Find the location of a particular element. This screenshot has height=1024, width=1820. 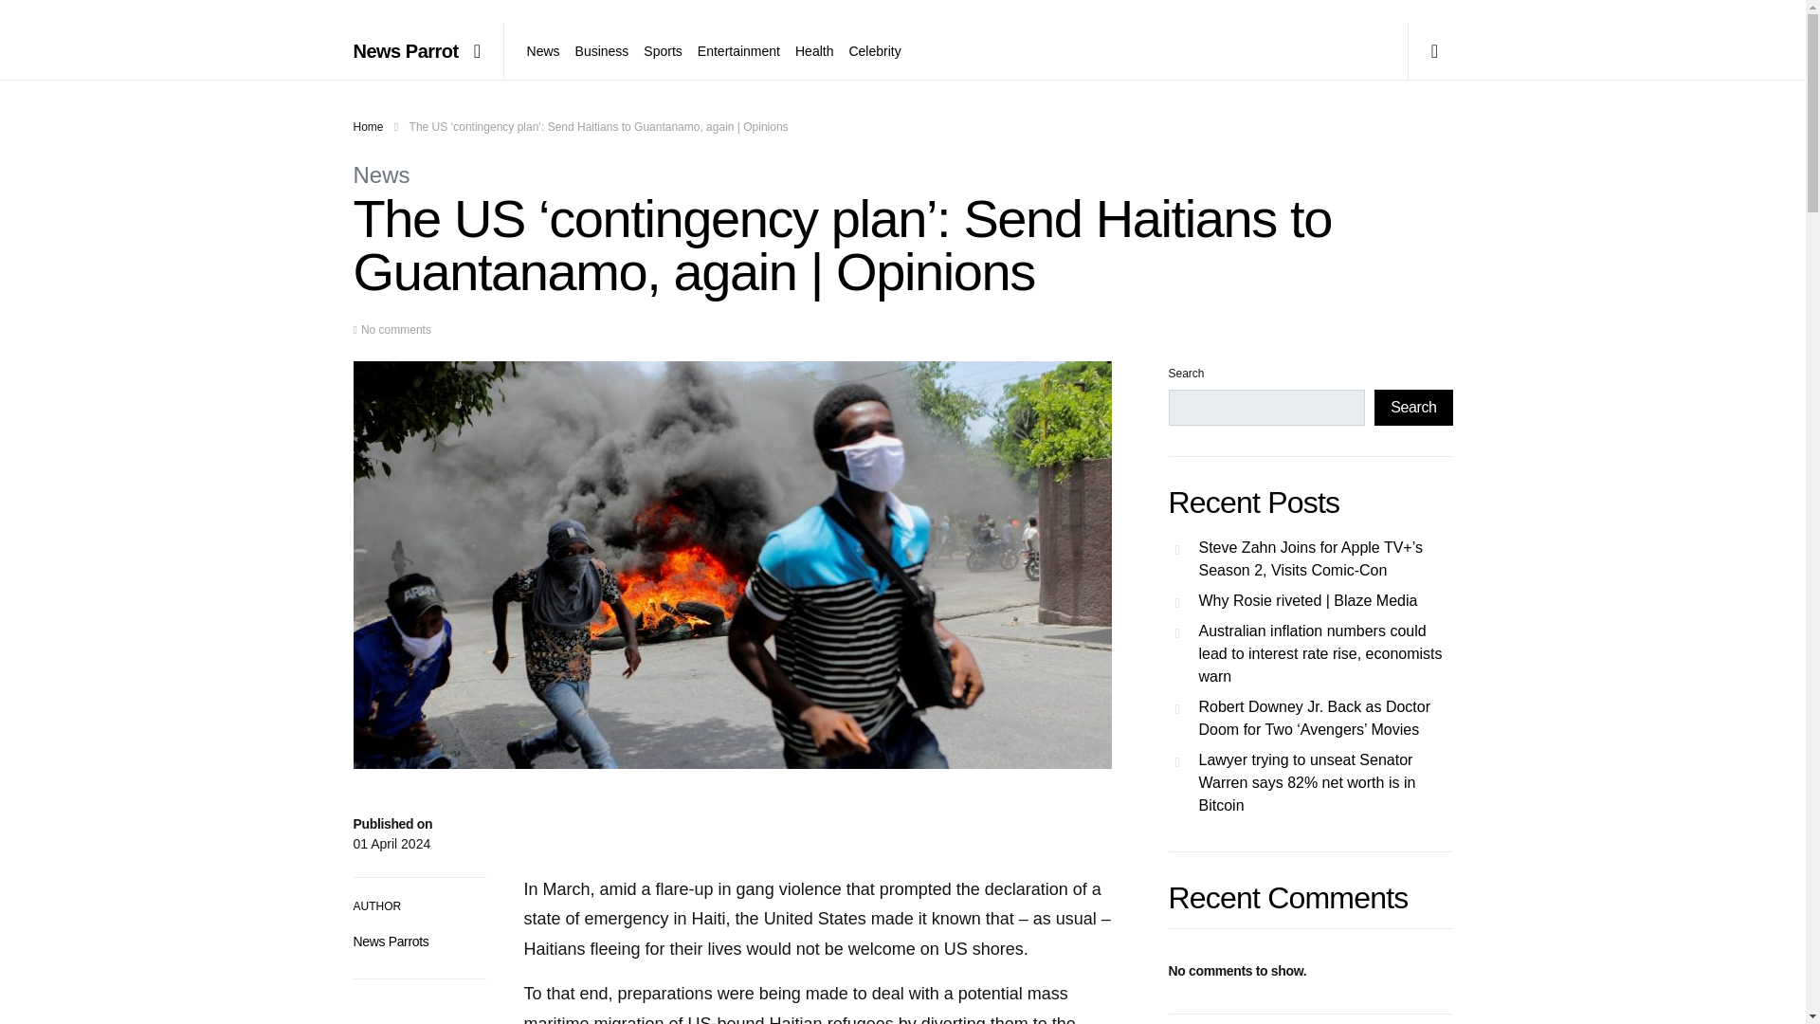

Health is located at coordinates (814, 51).